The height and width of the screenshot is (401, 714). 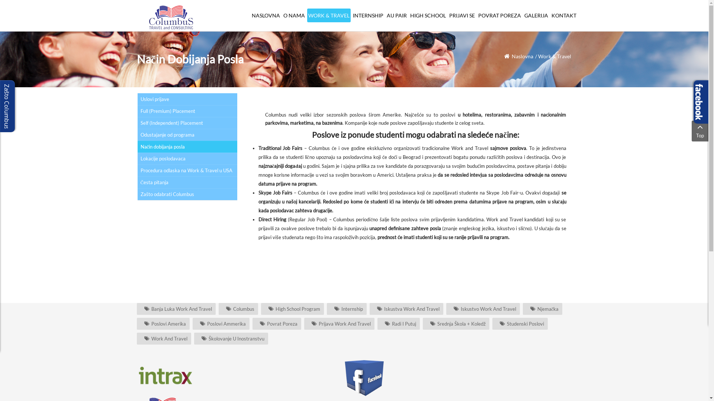 What do you see at coordinates (339, 324) in the screenshot?
I see `Prijava Work And Travel` at bounding box center [339, 324].